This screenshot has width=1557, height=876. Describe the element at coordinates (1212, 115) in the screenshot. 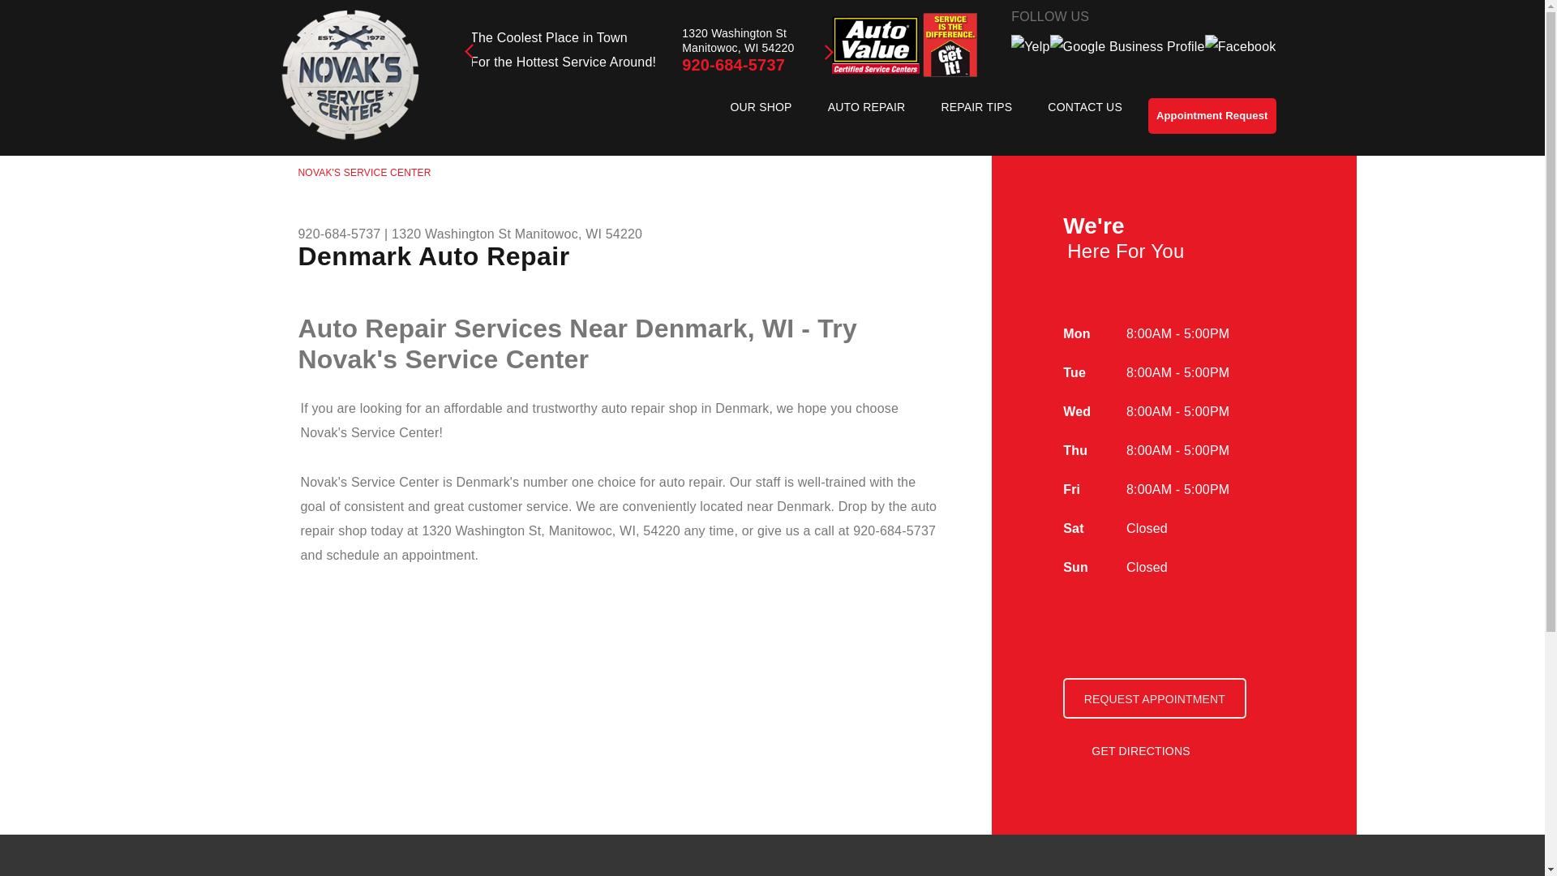

I see `Appointment Request` at that location.